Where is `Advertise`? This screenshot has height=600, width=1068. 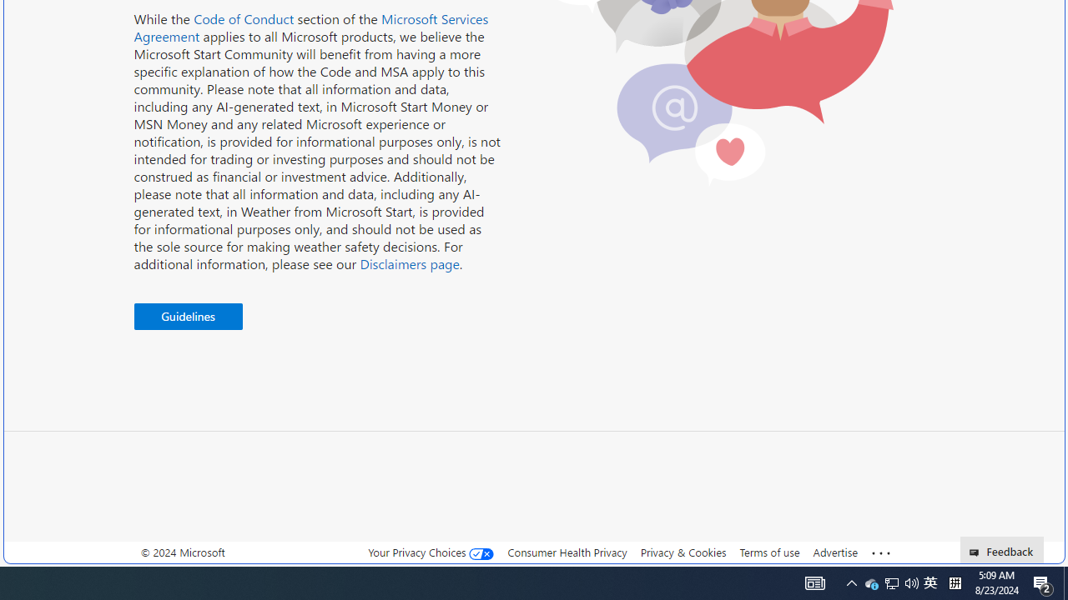
Advertise is located at coordinates (834, 552).